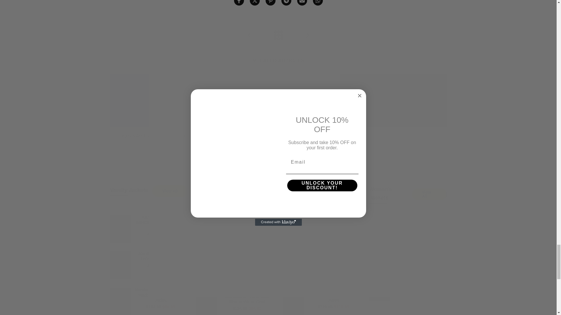 This screenshot has width=561, height=315. Describe the element at coordinates (254, 3) in the screenshot. I see `Share on Twitter` at that location.